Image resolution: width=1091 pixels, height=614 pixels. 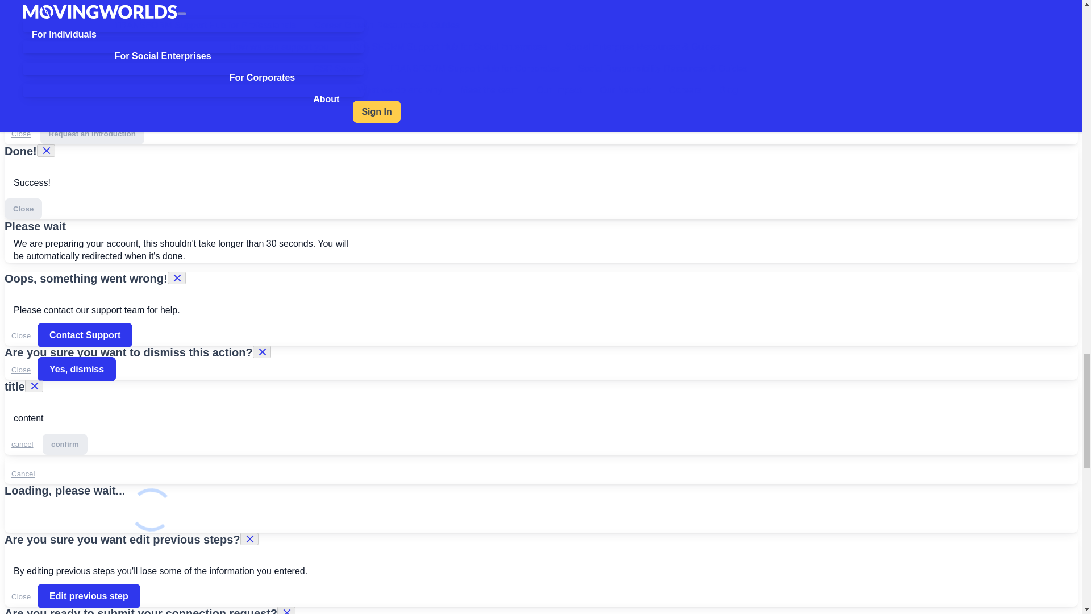 I want to click on Close, so click(x=23, y=208).